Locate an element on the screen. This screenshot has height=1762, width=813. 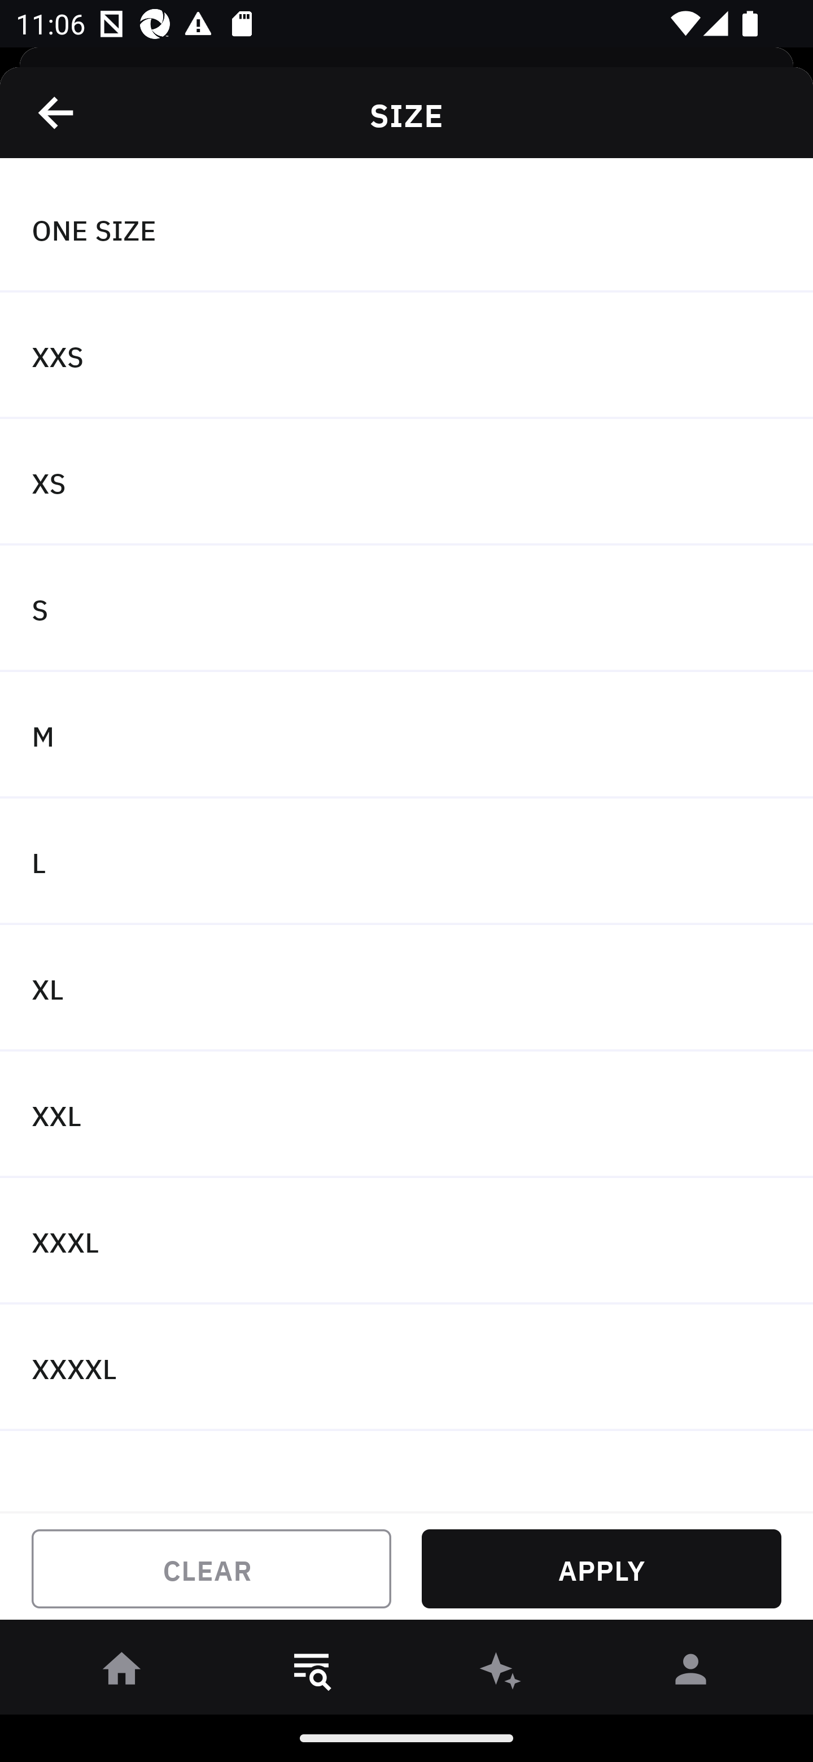
󱎸 is located at coordinates (312, 1673).